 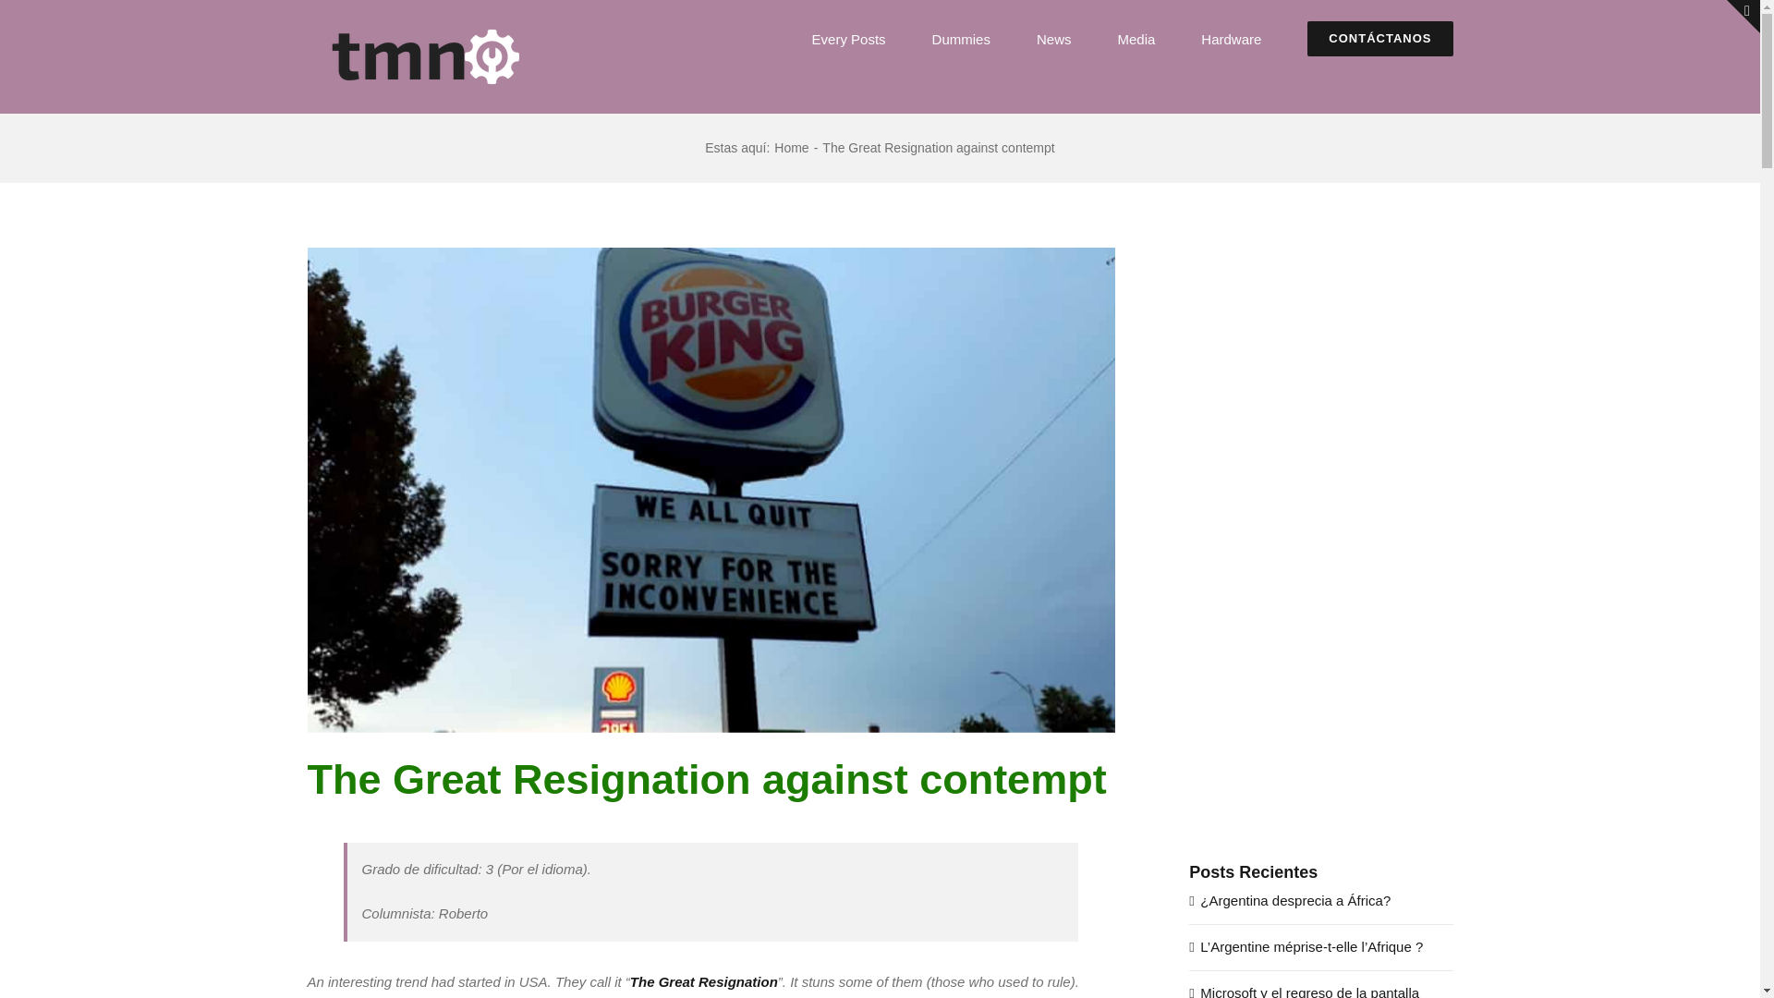 I want to click on Every Posts, so click(x=848, y=39).